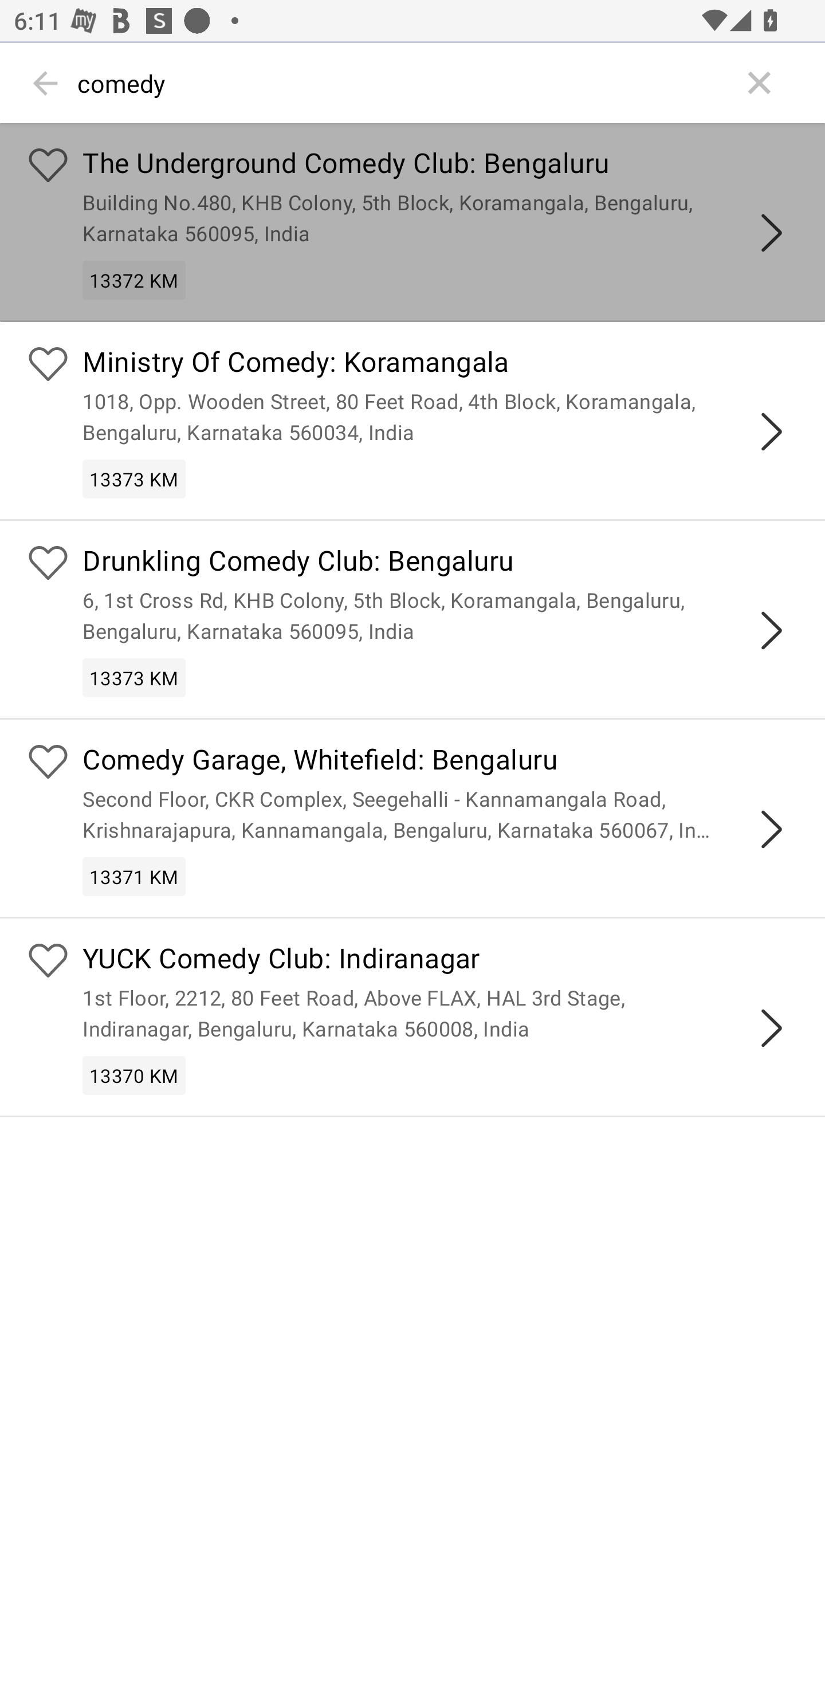  I want to click on 13373 KM, so click(134, 677).